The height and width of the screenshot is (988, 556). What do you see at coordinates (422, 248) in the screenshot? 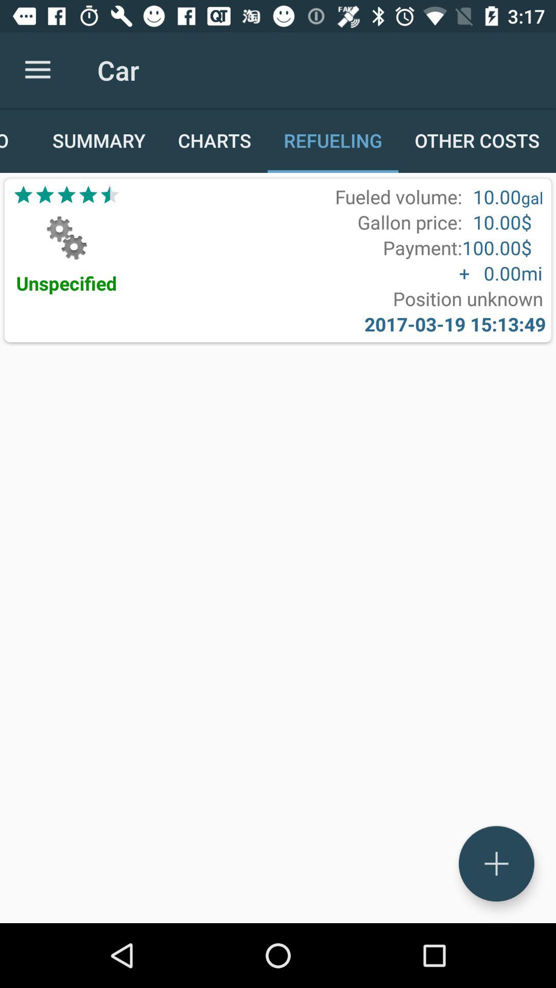
I see `choose the icon to the left of the 100.00` at bounding box center [422, 248].